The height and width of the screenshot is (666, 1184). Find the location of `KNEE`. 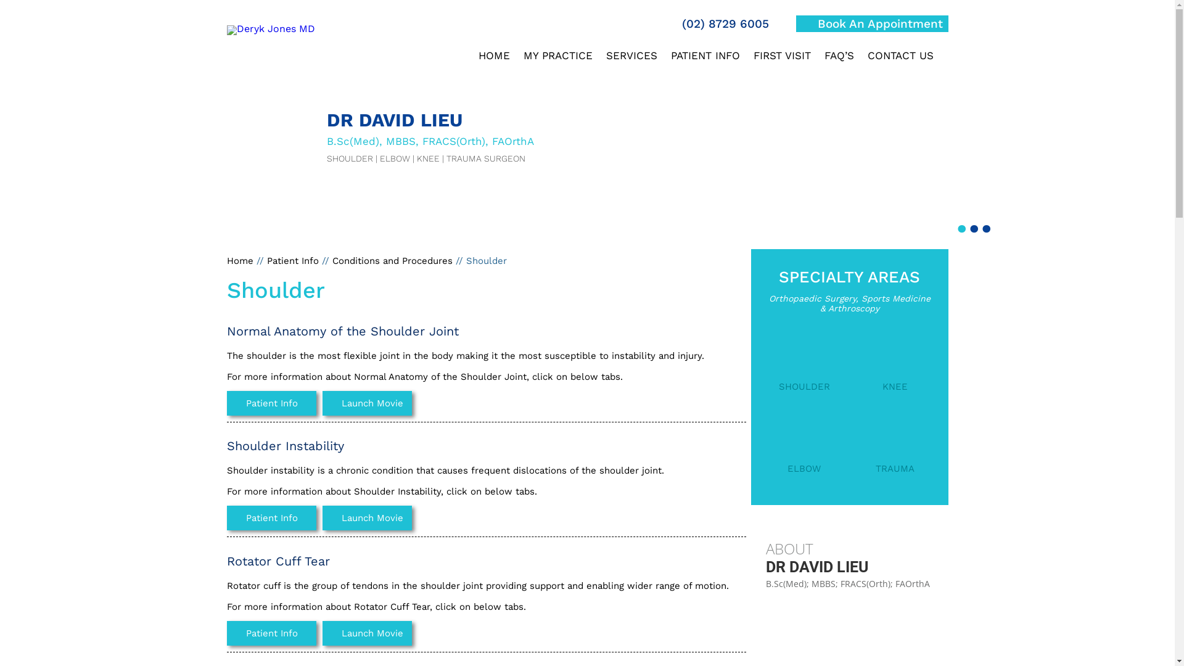

KNEE is located at coordinates (895, 370).